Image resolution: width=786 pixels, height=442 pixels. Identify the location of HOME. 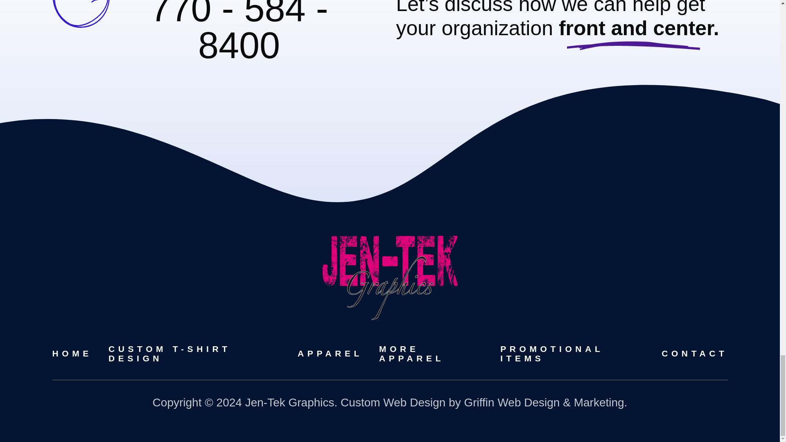
(72, 353).